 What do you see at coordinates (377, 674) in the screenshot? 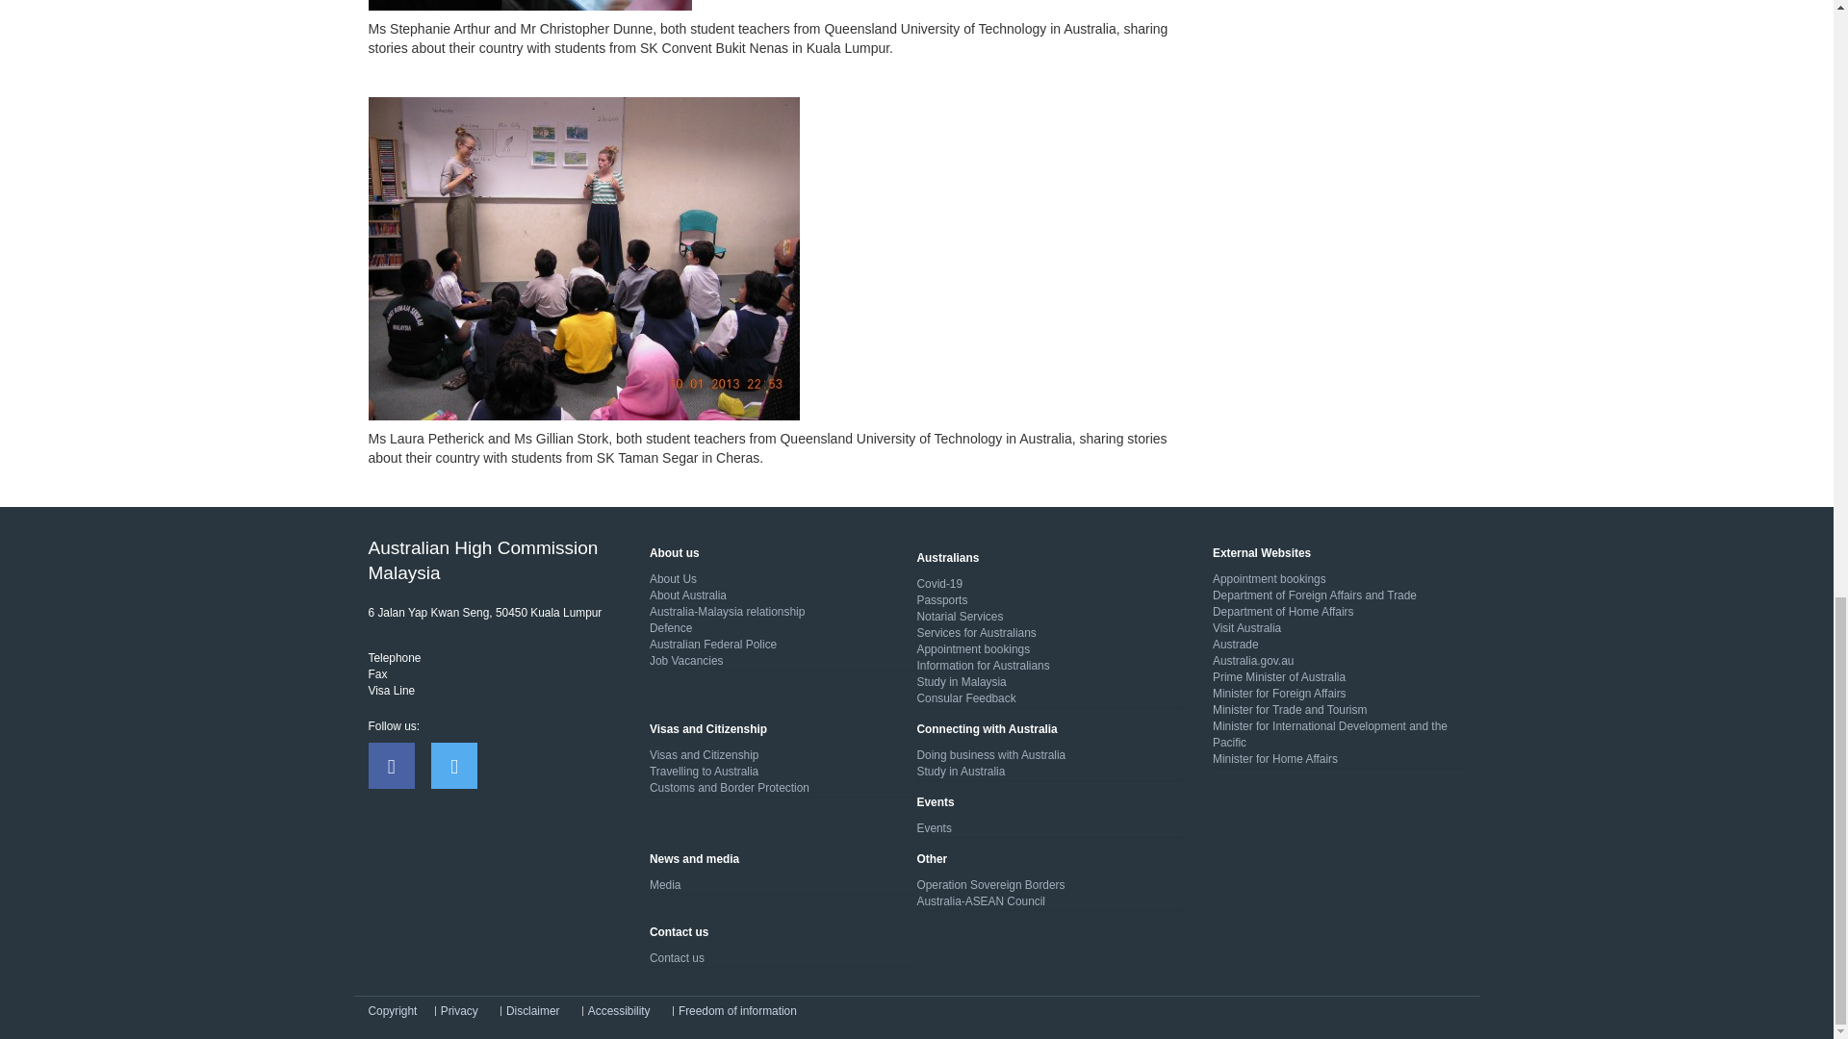
I see `Fax` at bounding box center [377, 674].